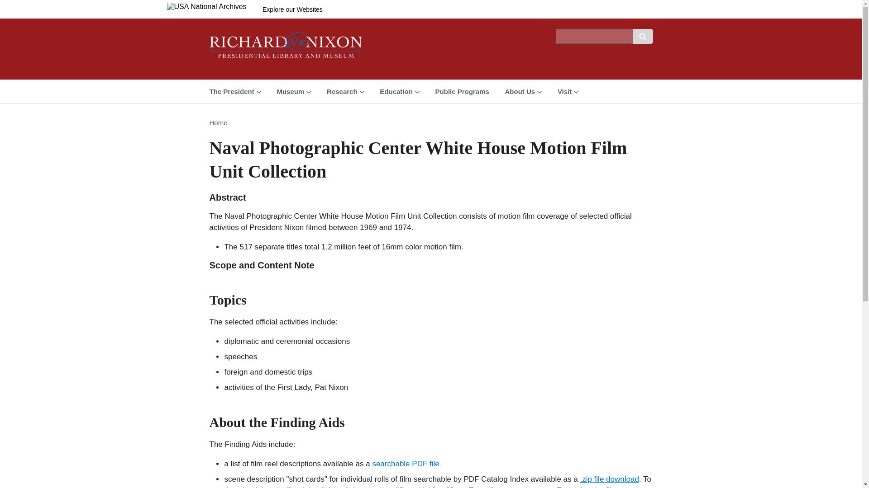  I want to click on Home, so click(286, 49).